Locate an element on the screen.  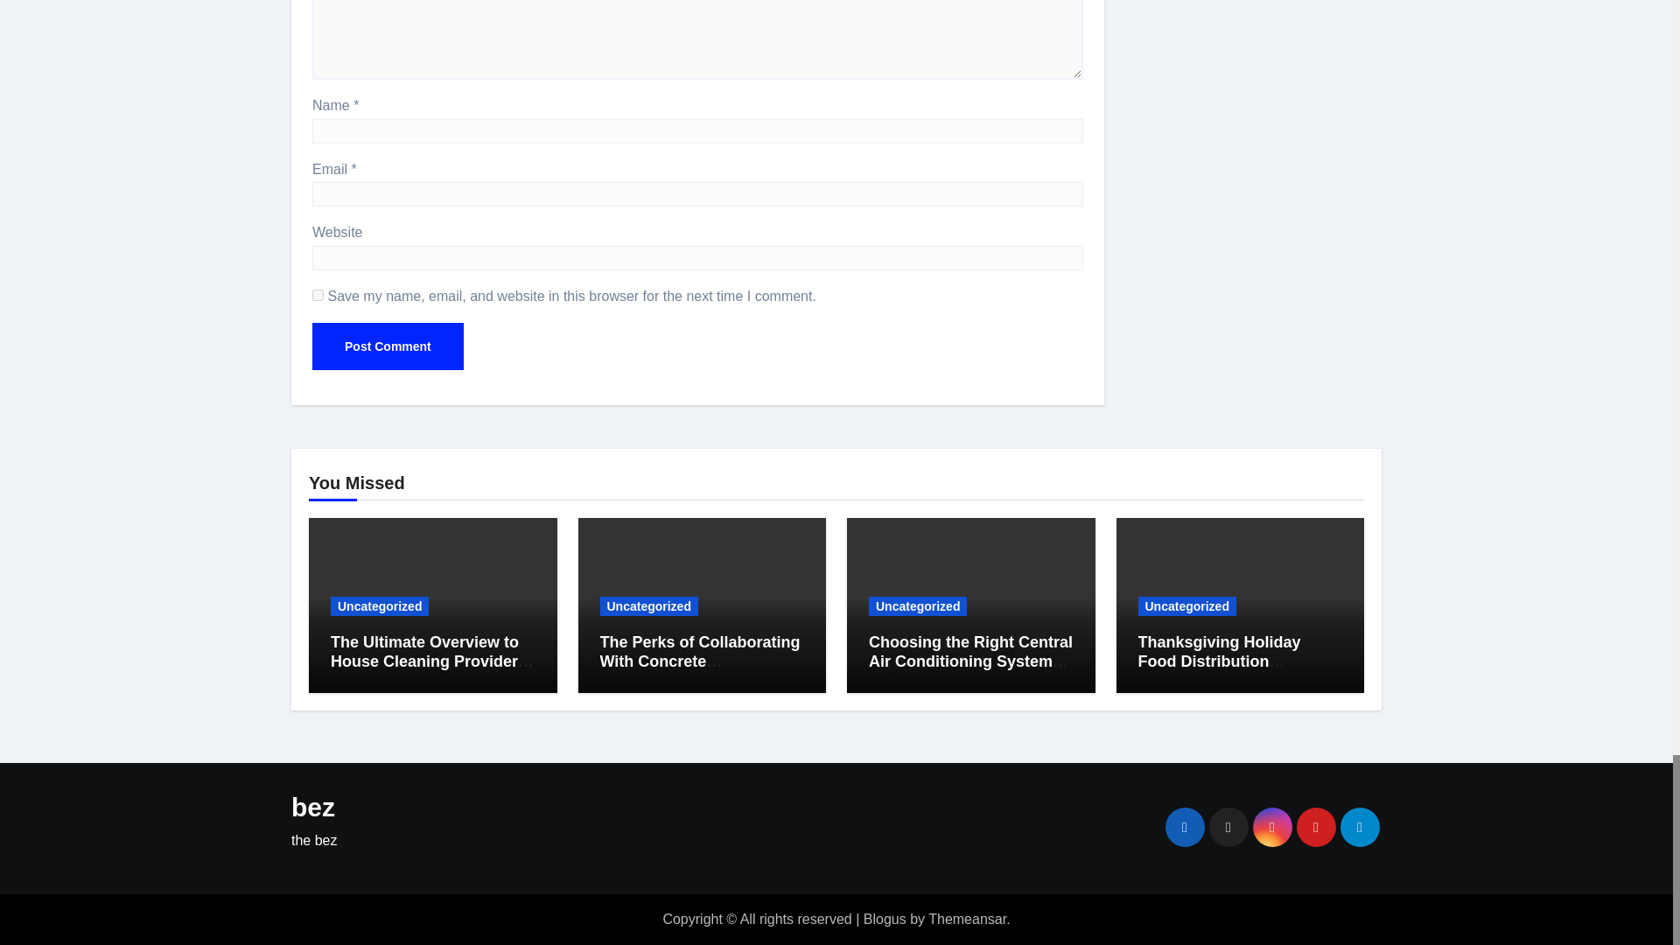
Post Comment is located at coordinates (388, 346).